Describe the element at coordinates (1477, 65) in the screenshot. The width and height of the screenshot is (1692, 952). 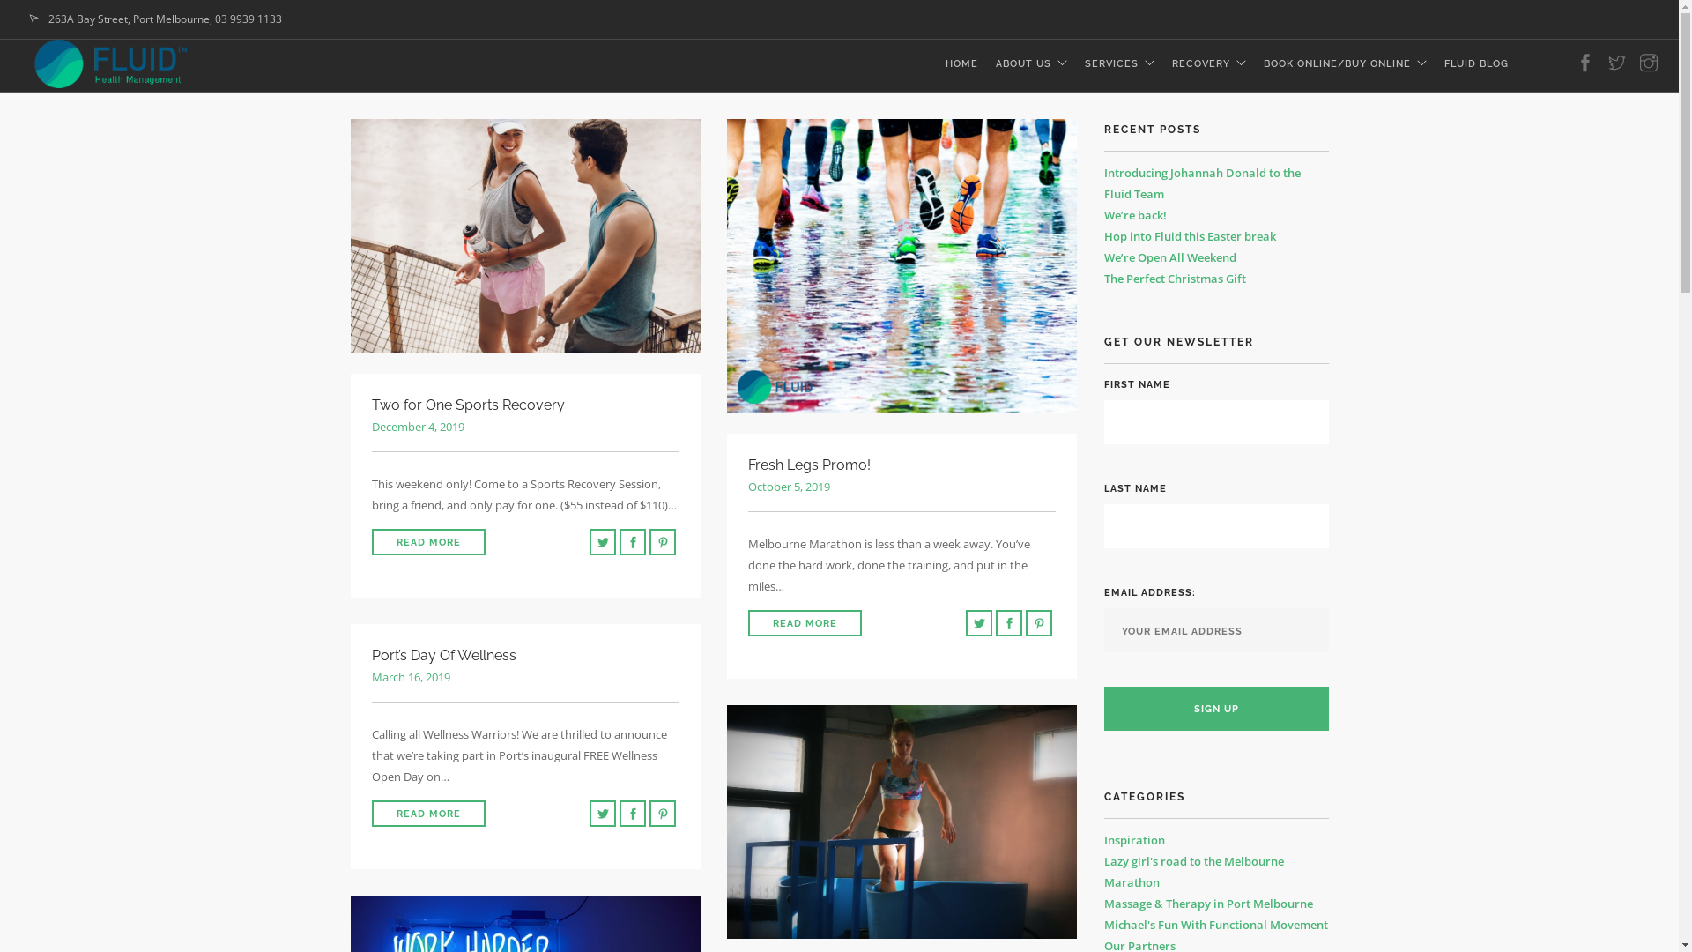
I see `FLUID BLOG` at that location.